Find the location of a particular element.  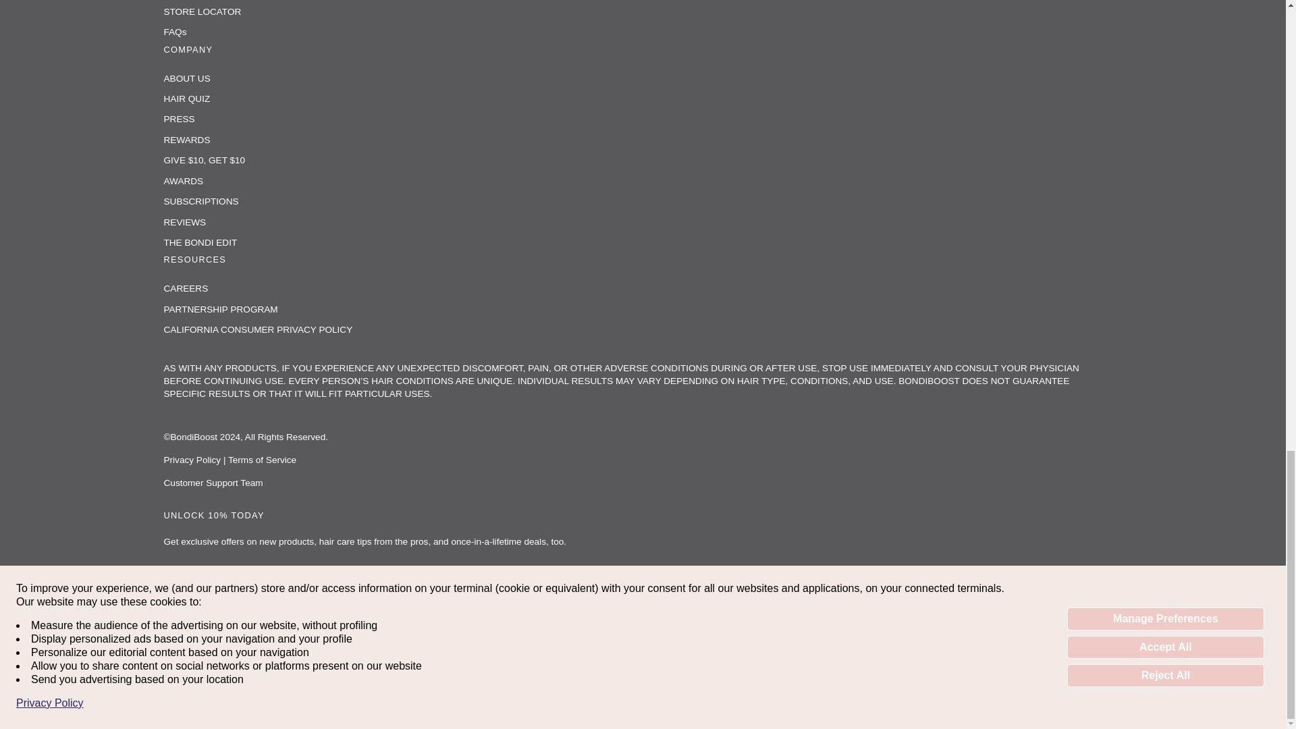

Venmo is located at coordinates (755, 674).